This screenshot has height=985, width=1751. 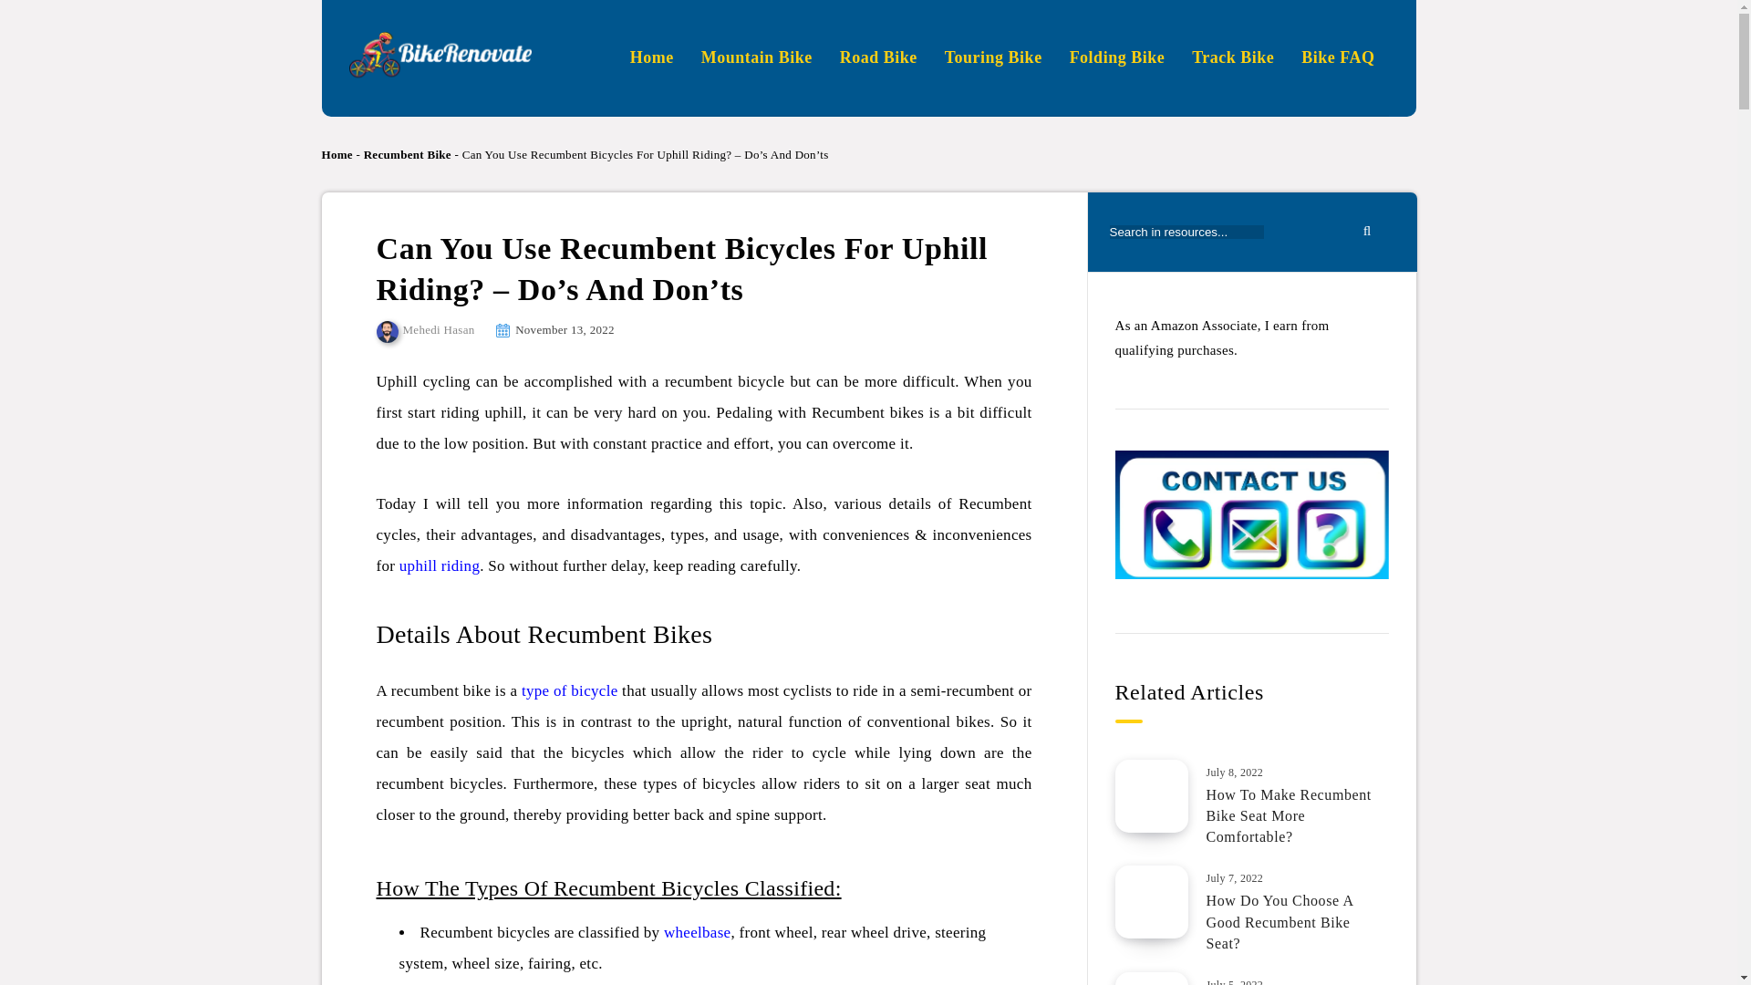 What do you see at coordinates (757, 57) in the screenshot?
I see `Mountain Bike` at bounding box center [757, 57].